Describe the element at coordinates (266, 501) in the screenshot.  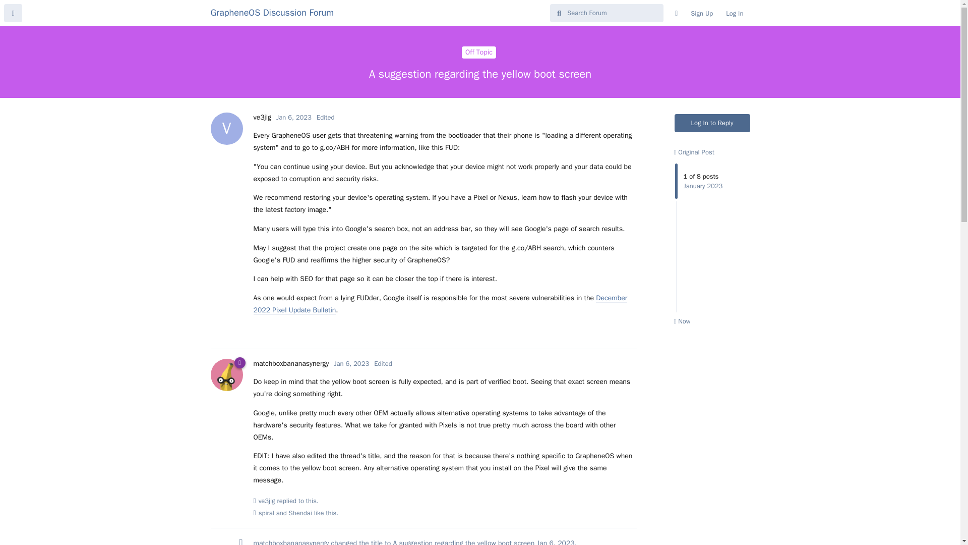
I see `ve3jlg` at that location.